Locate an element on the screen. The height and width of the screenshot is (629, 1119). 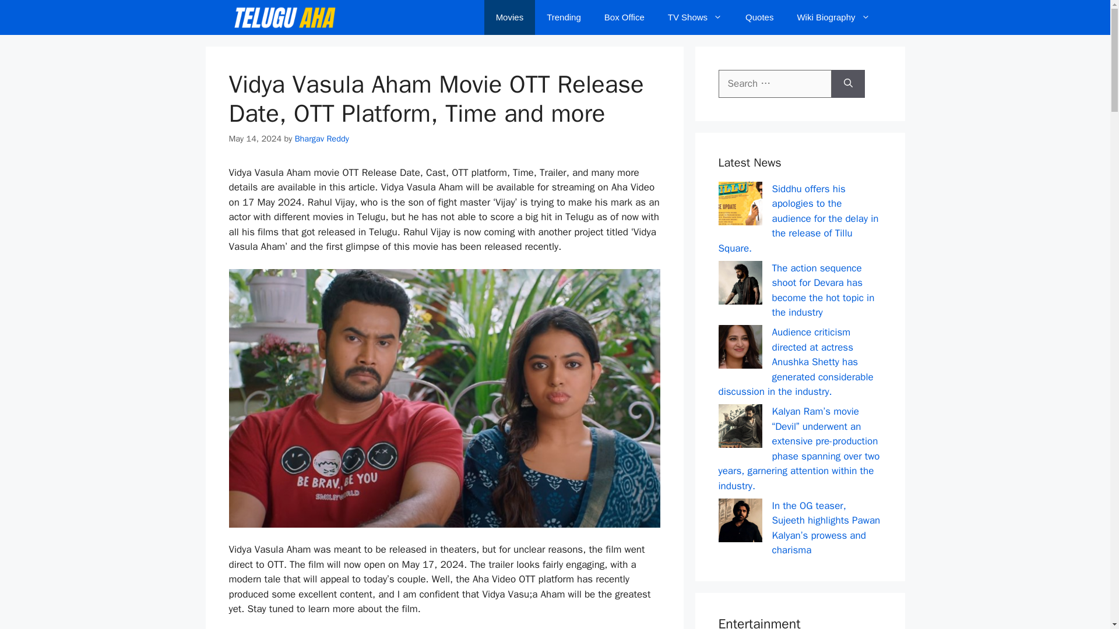
TV Shows is located at coordinates (695, 17).